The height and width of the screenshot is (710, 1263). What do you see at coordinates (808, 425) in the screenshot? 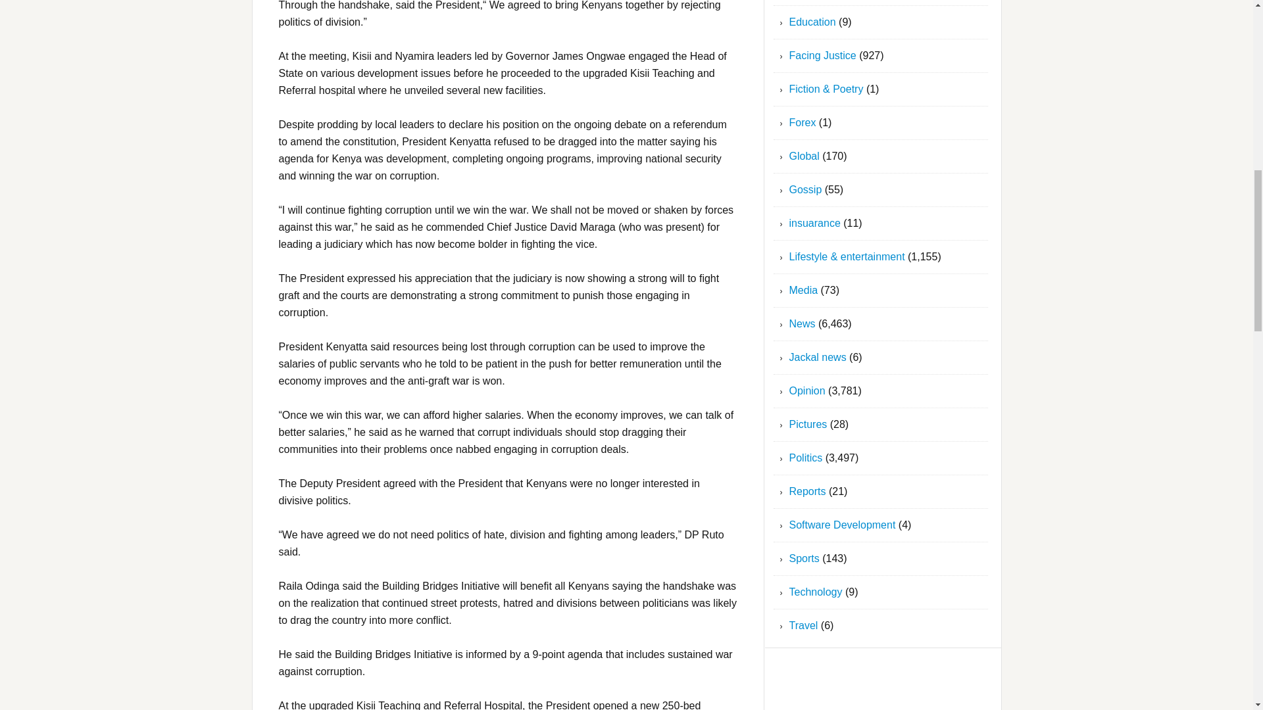
I see `Pictures` at bounding box center [808, 425].